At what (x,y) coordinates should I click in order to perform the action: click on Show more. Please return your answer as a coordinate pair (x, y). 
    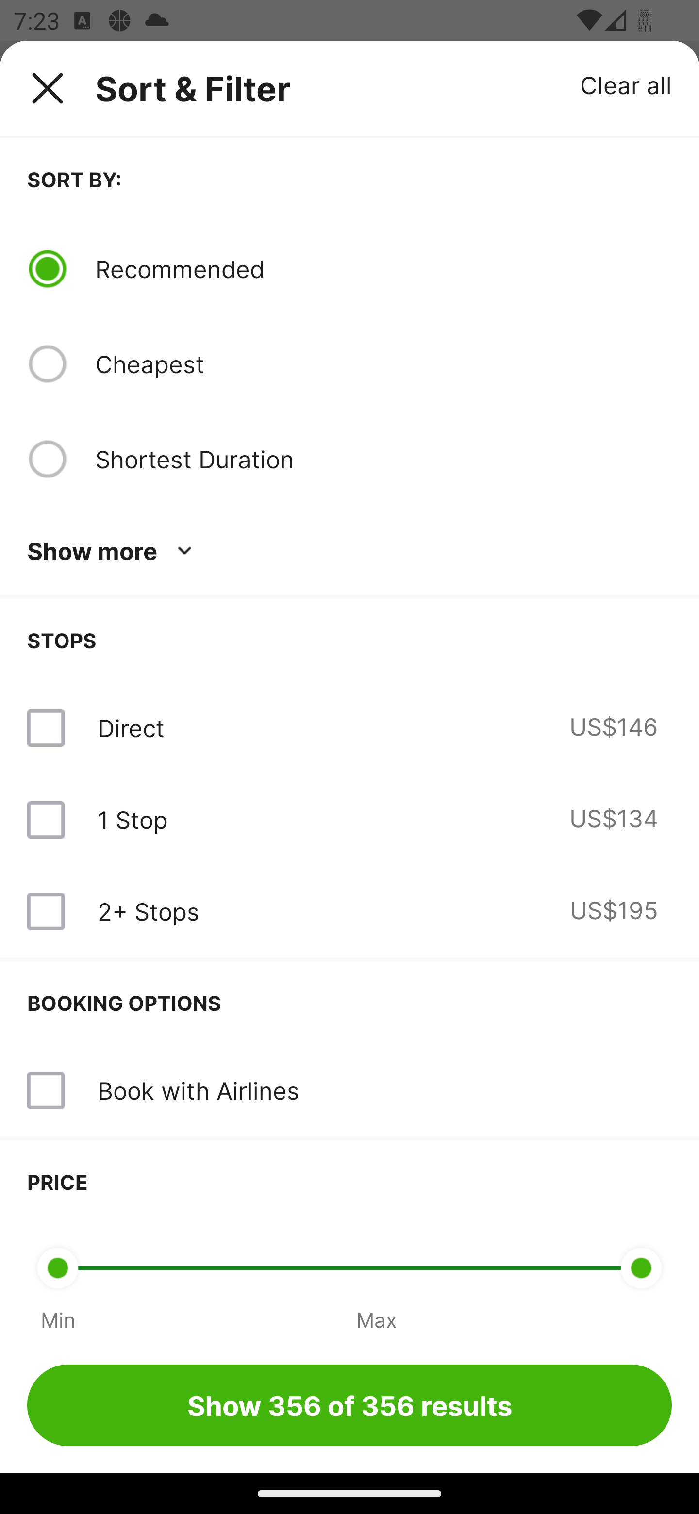
    Looking at the image, I should click on (113, 551).